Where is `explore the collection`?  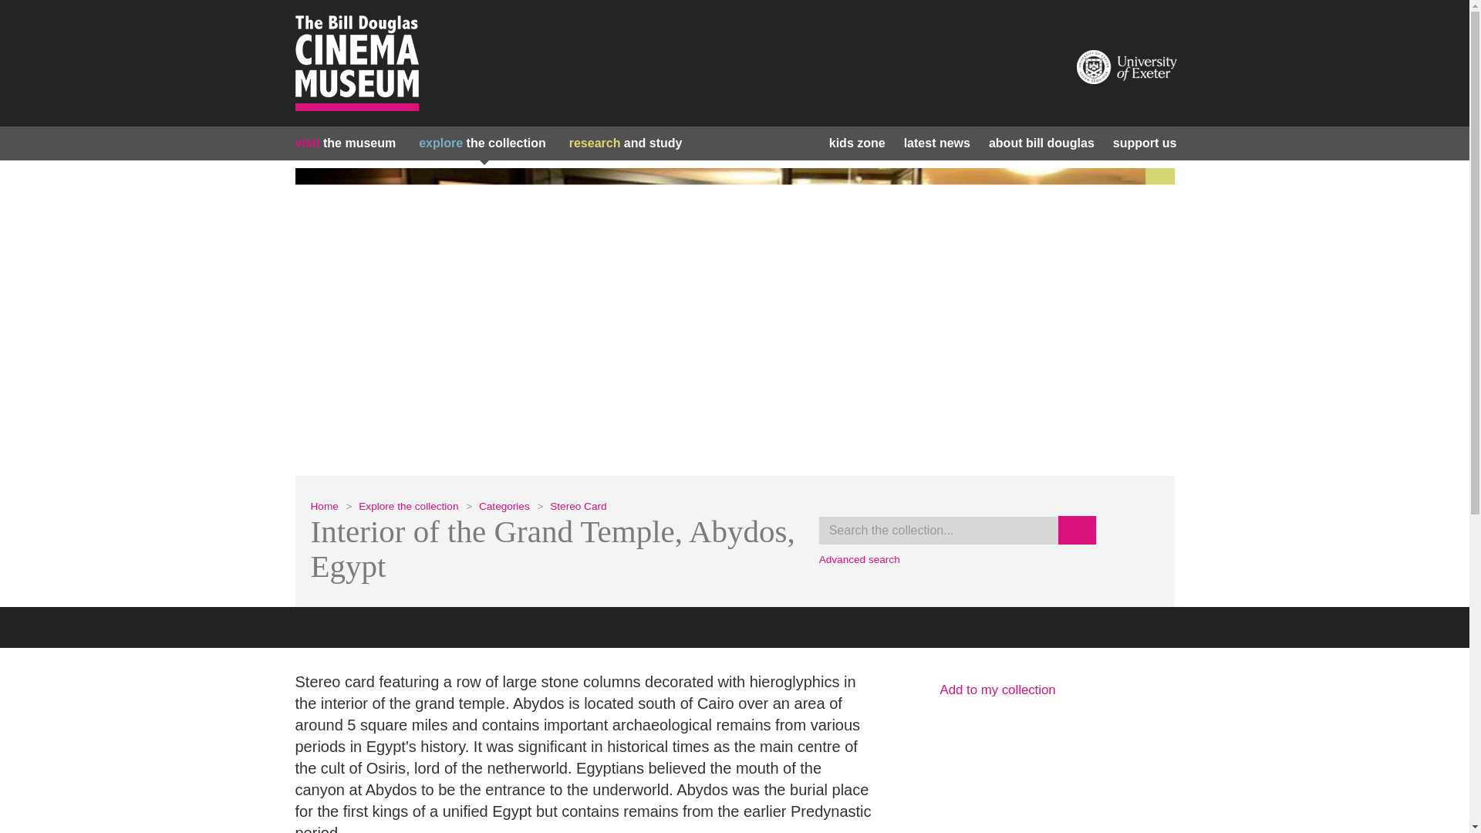 explore the collection is located at coordinates (483, 143).